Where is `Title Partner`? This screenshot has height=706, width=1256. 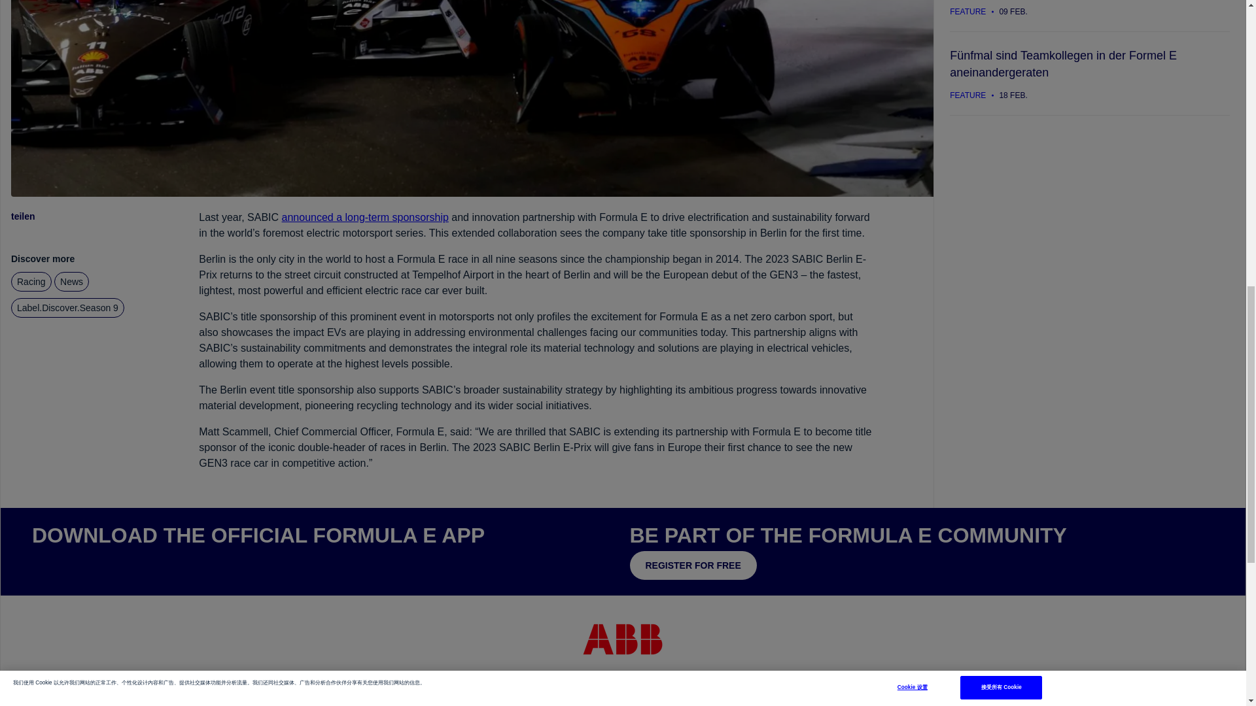
Title Partner is located at coordinates (623, 639).